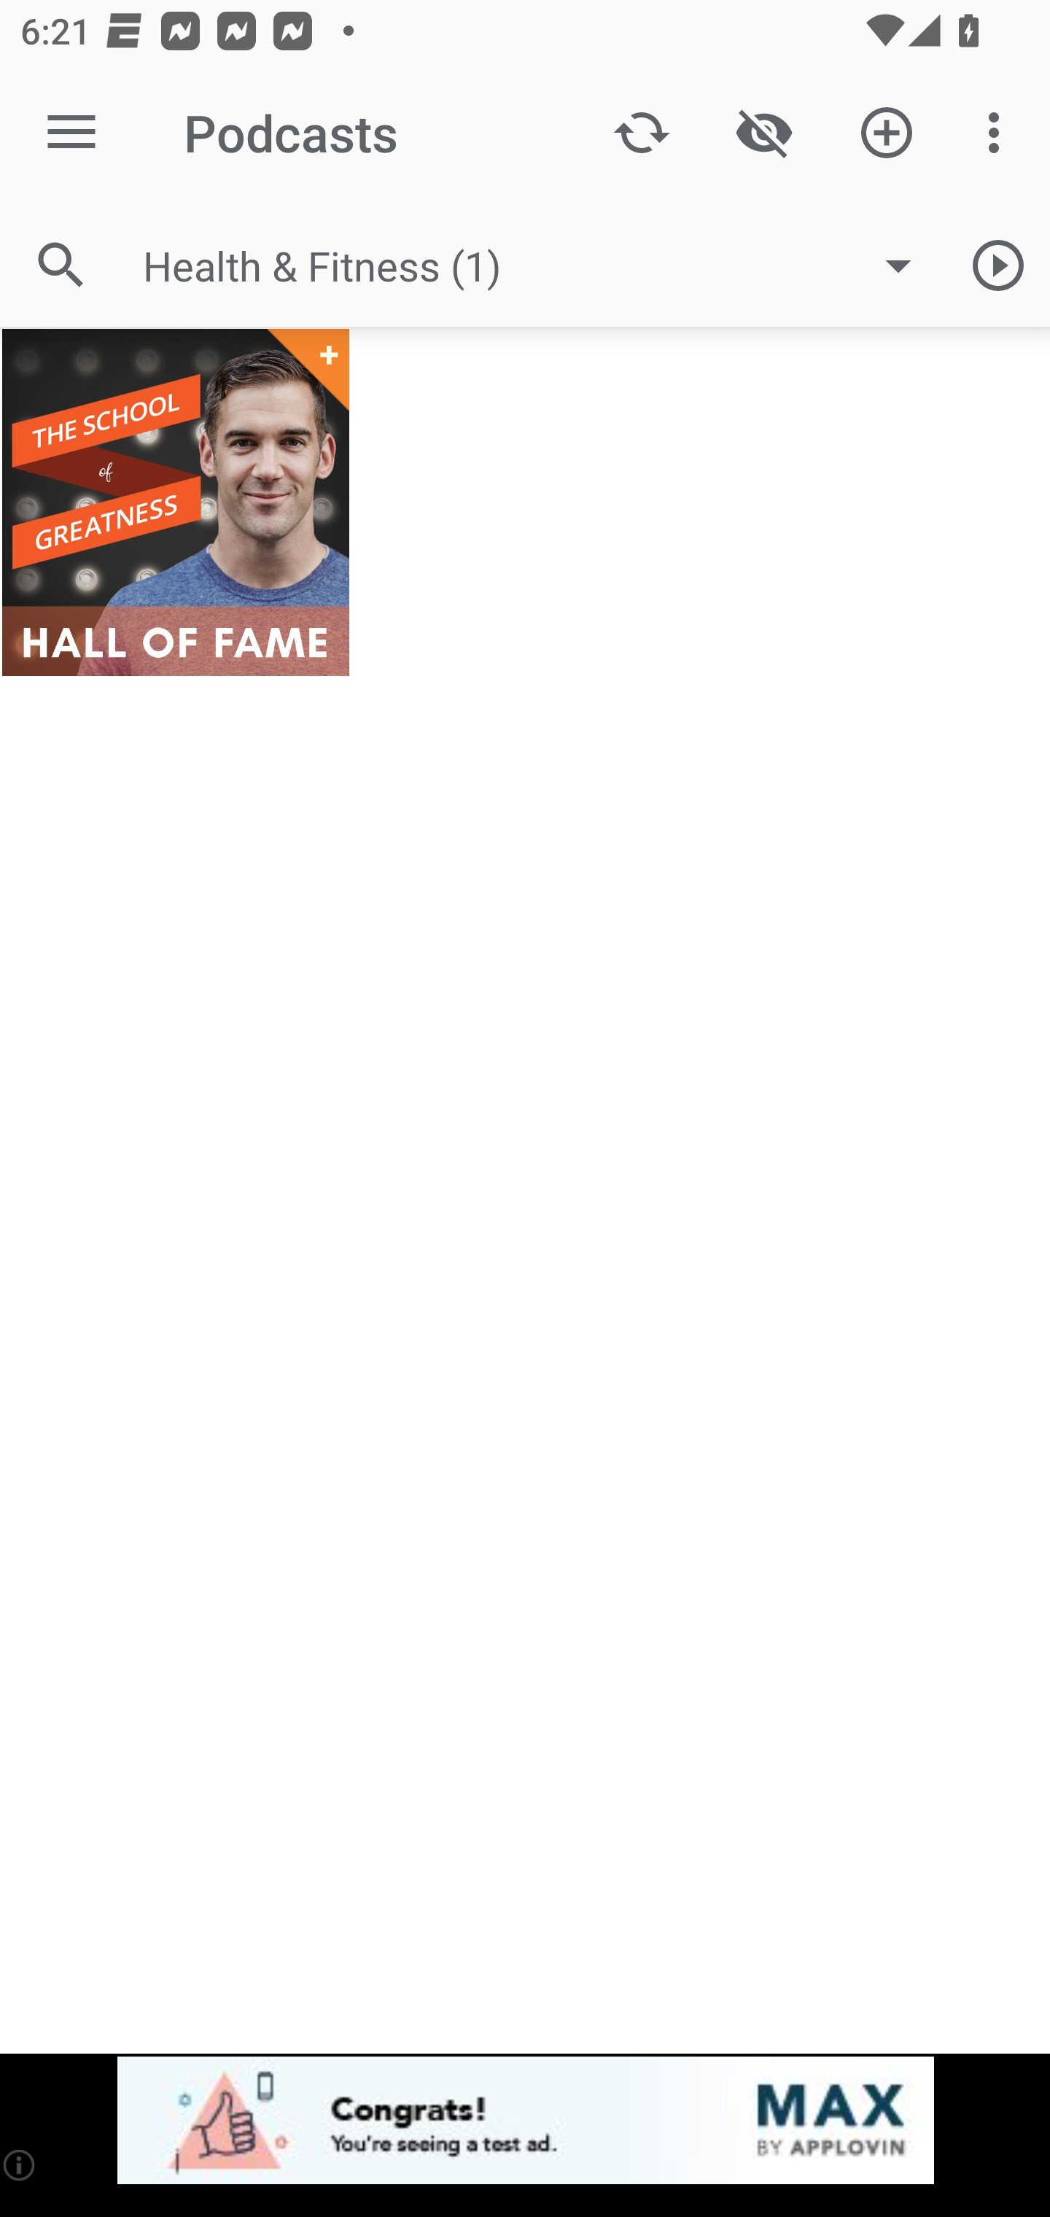 This screenshot has height=2217, width=1050. I want to click on Health & Fitness (1), so click(541, 265).